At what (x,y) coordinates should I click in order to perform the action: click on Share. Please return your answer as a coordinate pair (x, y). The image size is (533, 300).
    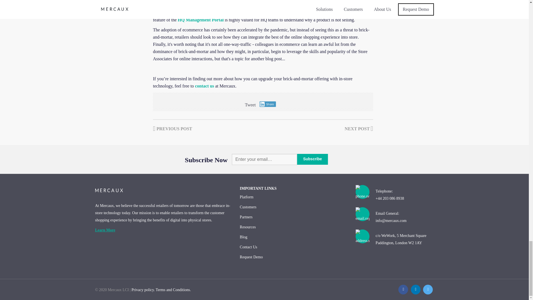
    Looking at the image, I should click on (268, 104).